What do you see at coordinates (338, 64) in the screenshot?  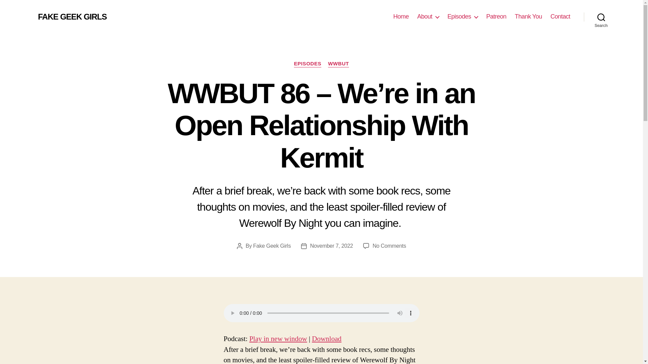 I see `WWBUT` at bounding box center [338, 64].